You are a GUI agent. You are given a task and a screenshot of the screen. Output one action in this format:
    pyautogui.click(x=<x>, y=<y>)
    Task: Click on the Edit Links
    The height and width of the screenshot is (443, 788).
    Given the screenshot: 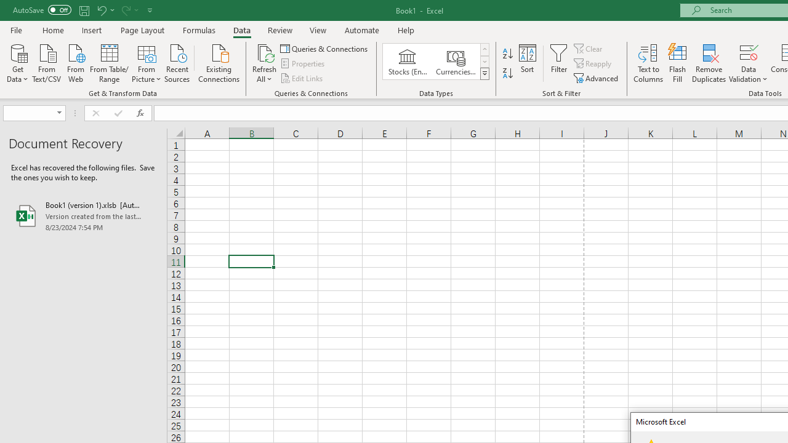 What is the action you would take?
    pyautogui.click(x=302, y=78)
    